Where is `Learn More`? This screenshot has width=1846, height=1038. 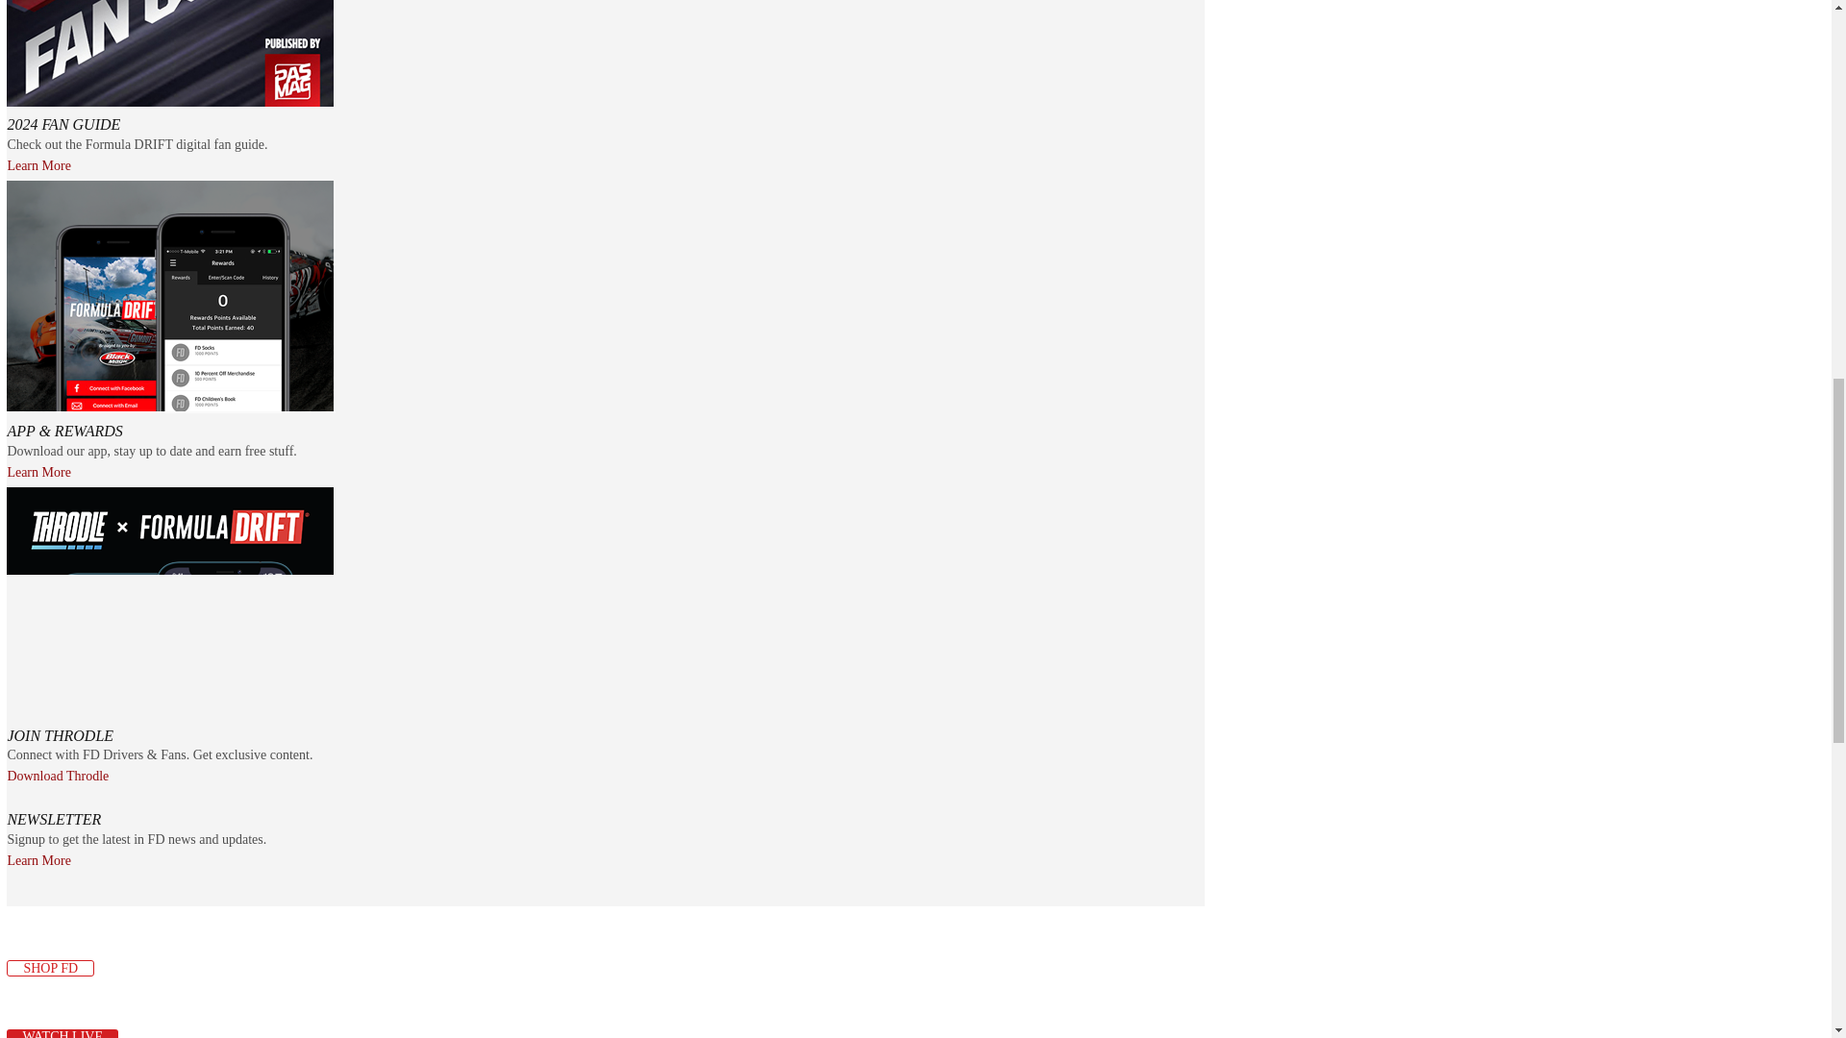
Learn More is located at coordinates (38, 166).